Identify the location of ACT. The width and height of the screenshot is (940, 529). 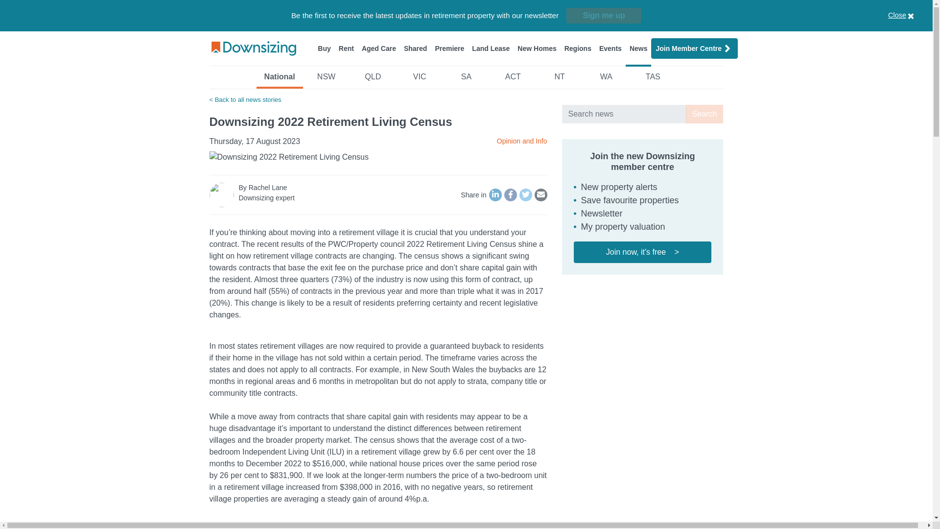
(513, 79).